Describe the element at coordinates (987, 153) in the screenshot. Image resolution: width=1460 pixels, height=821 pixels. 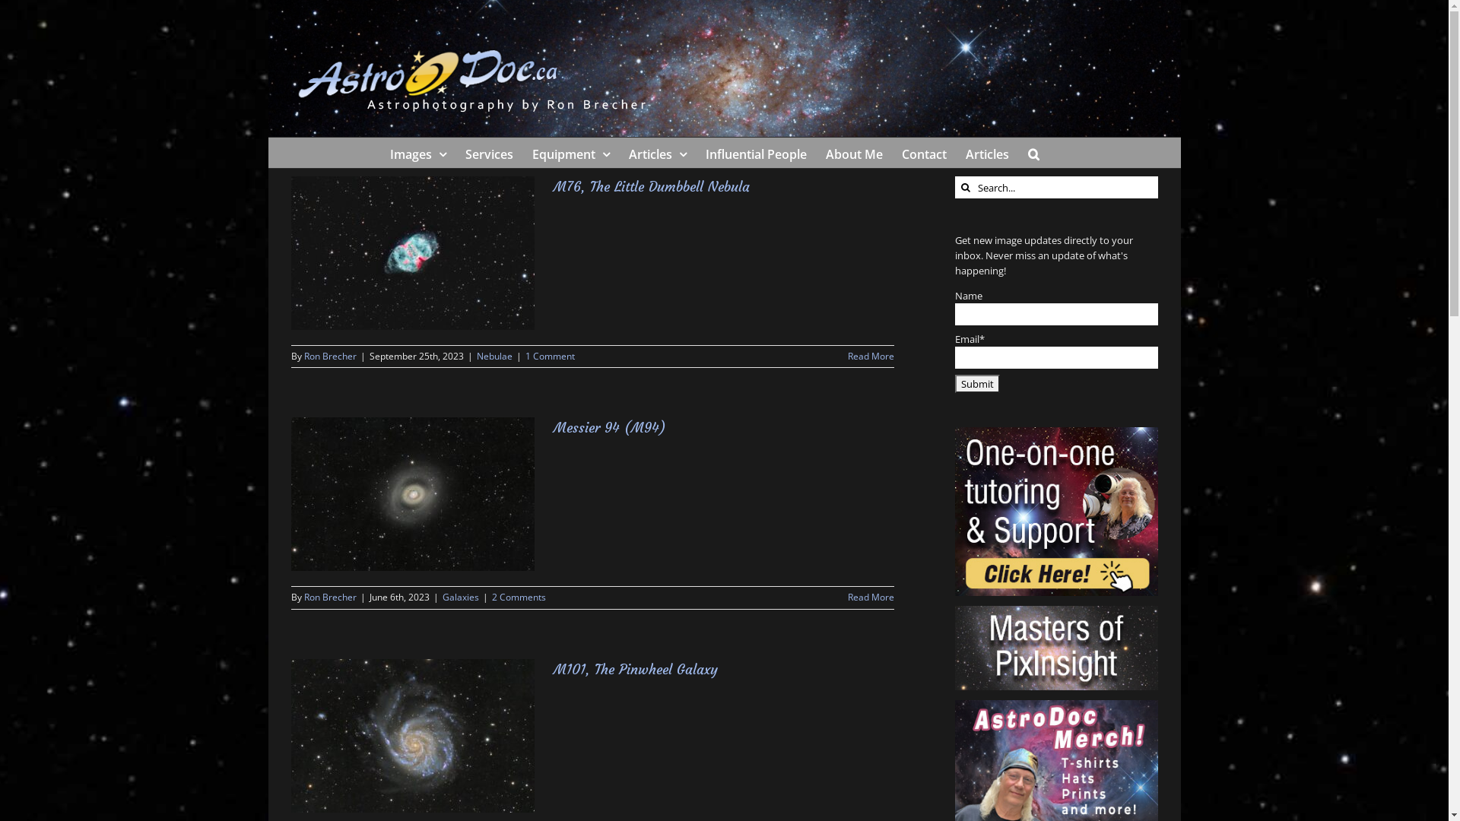
I see `Articles` at that location.